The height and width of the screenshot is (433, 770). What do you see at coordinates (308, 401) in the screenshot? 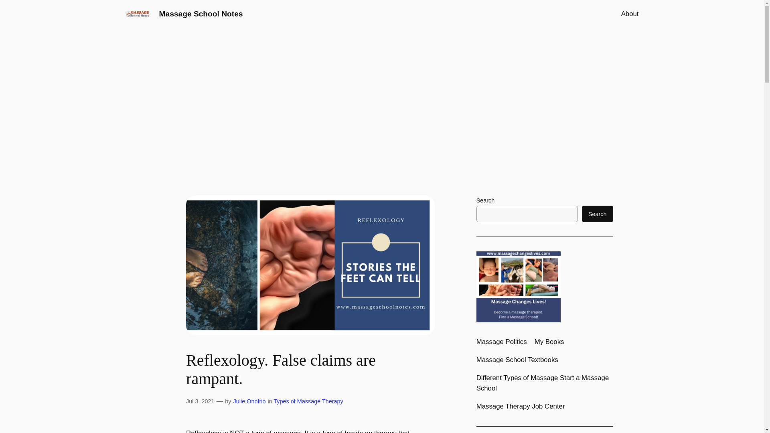
I see `Types of Massage Therapy` at bounding box center [308, 401].